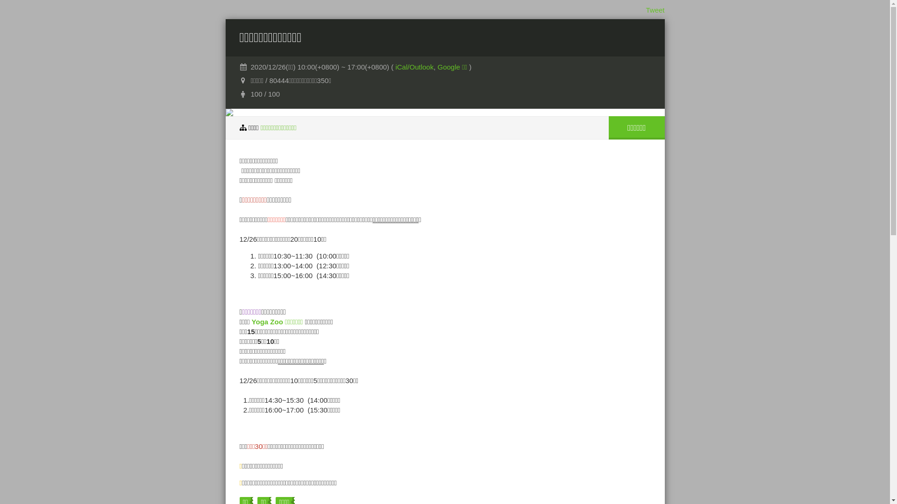 This screenshot has width=897, height=504. I want to click on iCal/Outlook, so click(414, 67).